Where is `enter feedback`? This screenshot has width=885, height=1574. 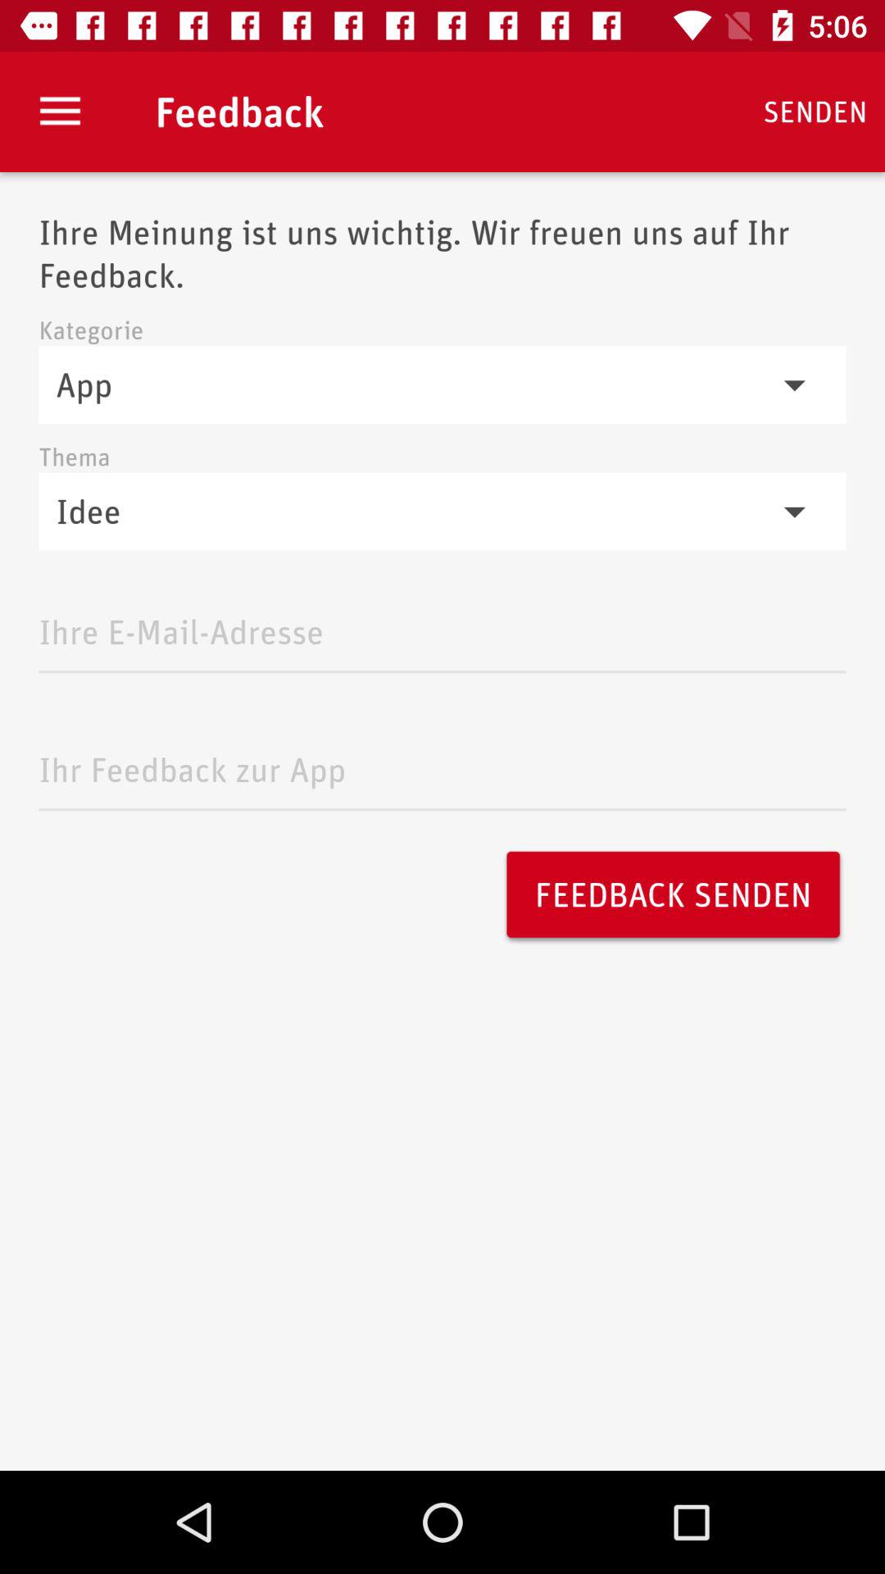
enter feedback is located at coordinates (442, 766).